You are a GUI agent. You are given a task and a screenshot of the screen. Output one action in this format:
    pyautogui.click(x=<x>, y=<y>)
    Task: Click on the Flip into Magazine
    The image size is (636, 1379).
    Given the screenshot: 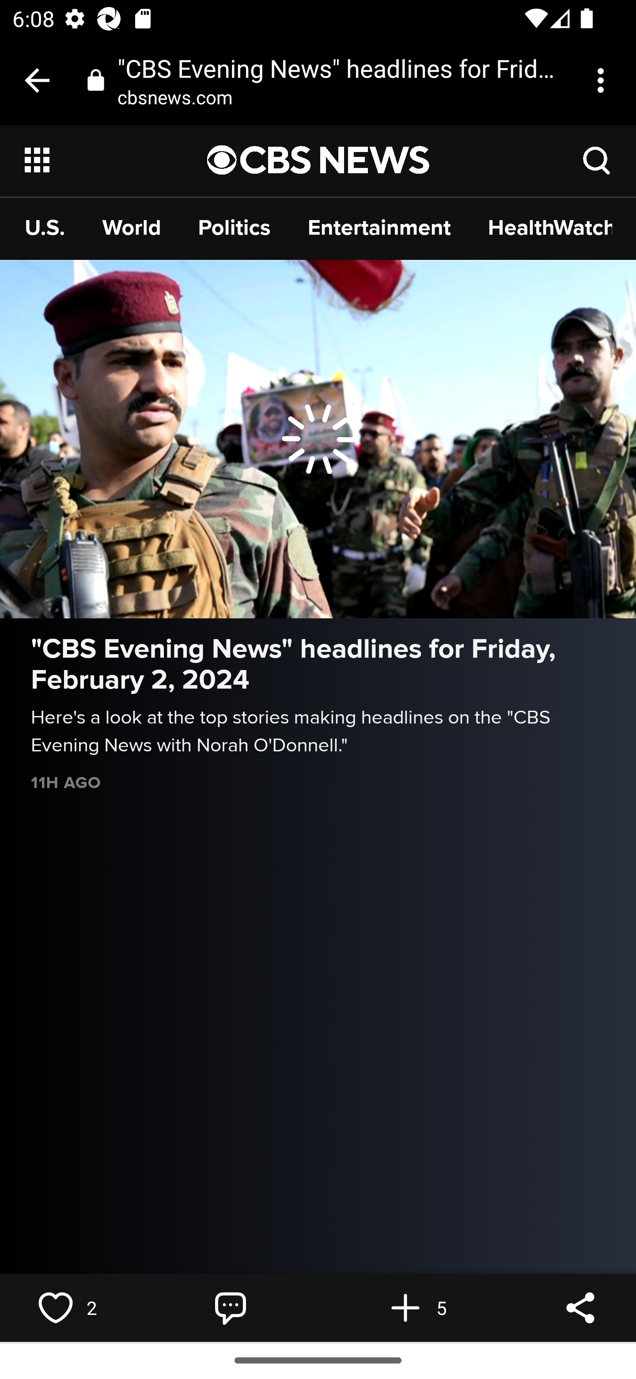 What is the action you would take?
    pyautogui.click(x=405, y=1307)
    